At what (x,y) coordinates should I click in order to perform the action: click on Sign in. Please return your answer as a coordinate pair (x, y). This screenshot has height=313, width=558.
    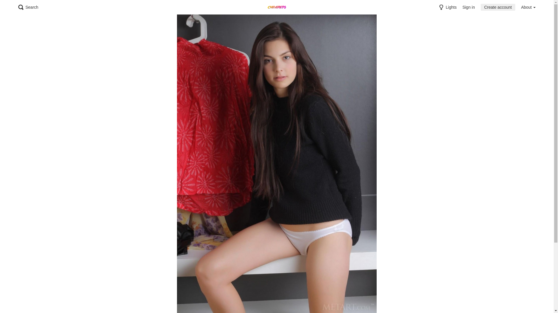
    Looking at the image, I should click on (468, 7).